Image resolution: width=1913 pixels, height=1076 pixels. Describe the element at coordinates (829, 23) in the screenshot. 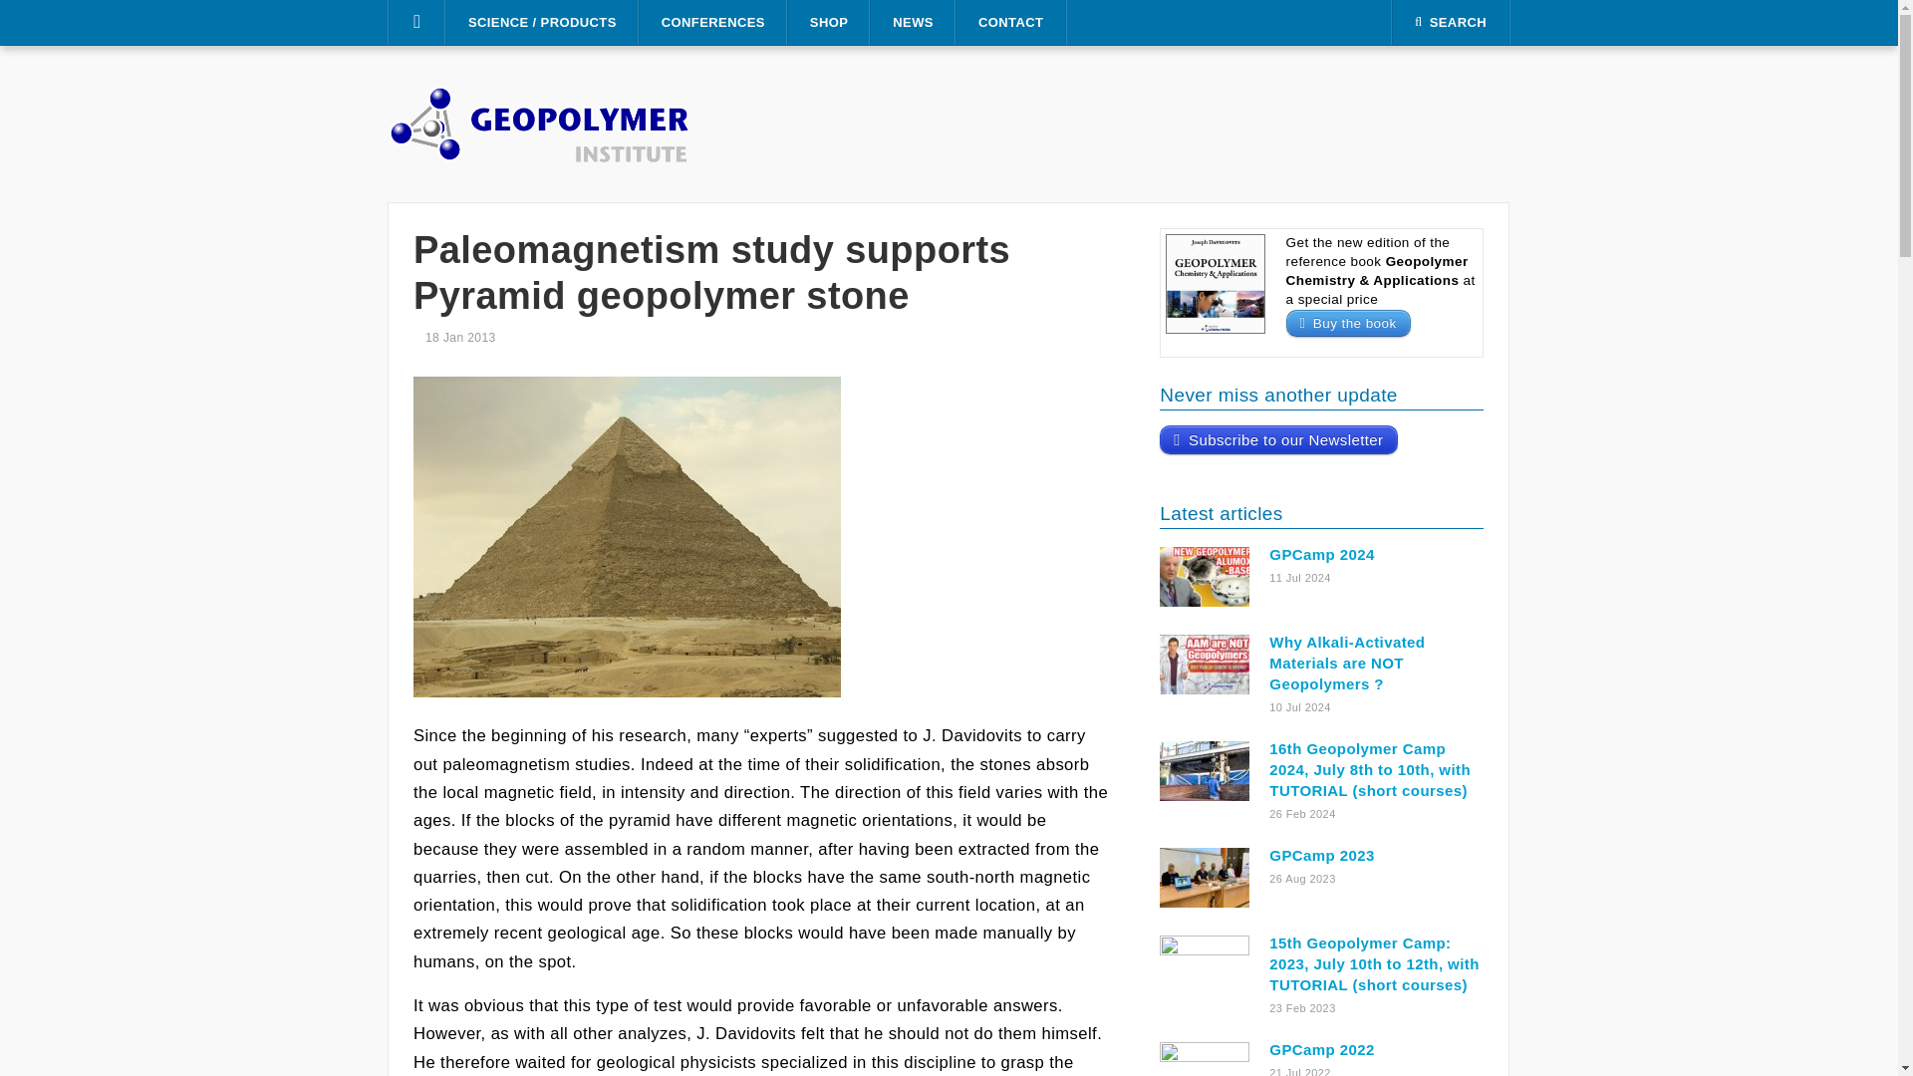

I see `SHOP` at that location.